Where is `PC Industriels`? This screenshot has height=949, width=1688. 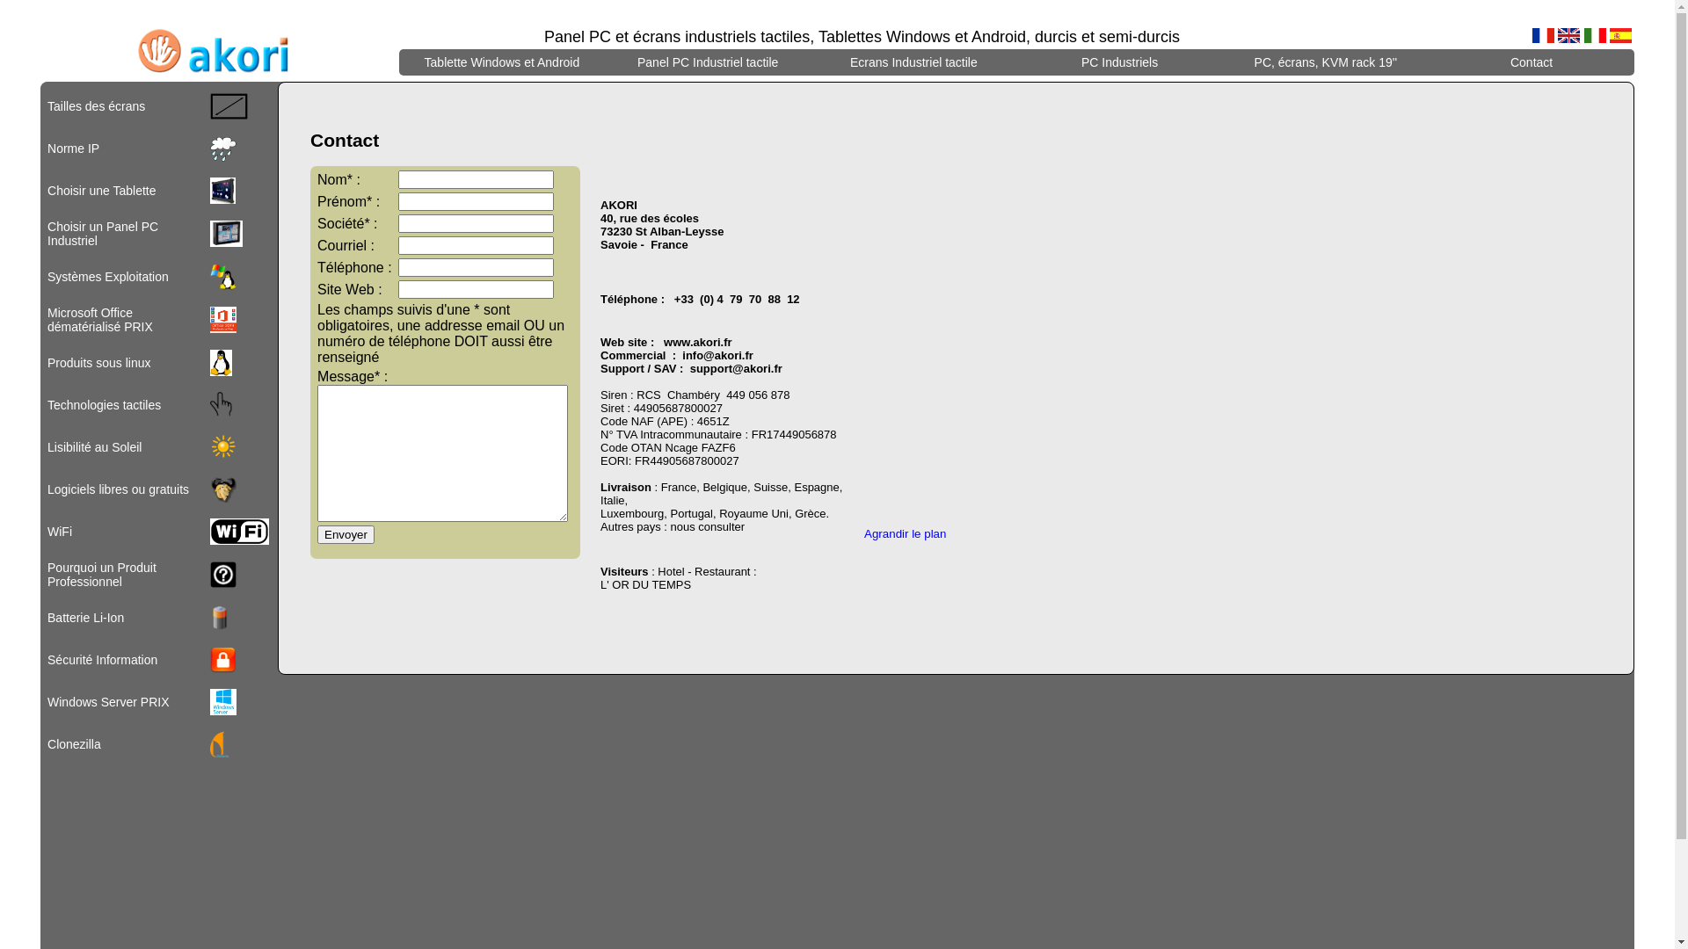 PC Industriels is located at coordinates (1119, 62).